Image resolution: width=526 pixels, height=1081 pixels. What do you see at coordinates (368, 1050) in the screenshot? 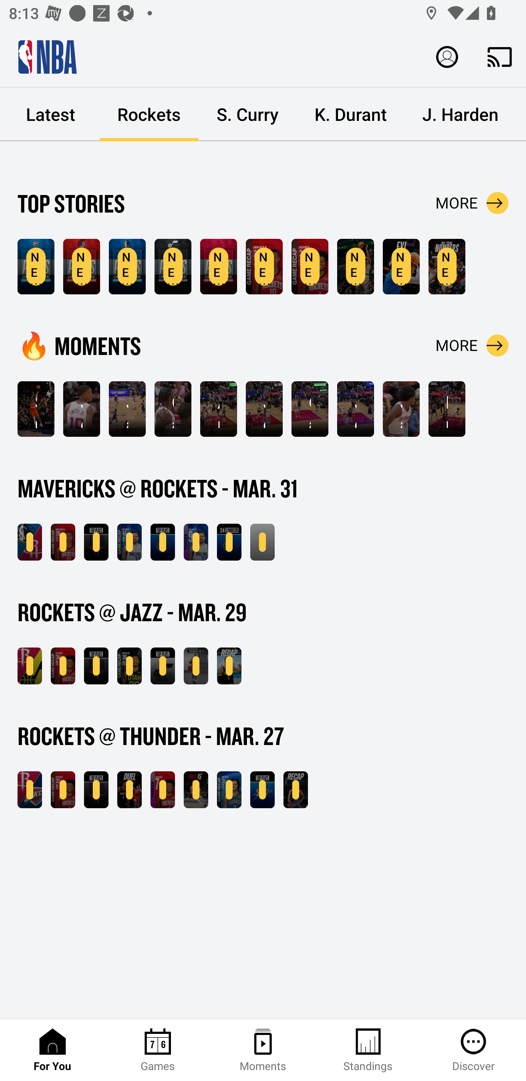
I see `Standings` at bounding box center [368, 1050].